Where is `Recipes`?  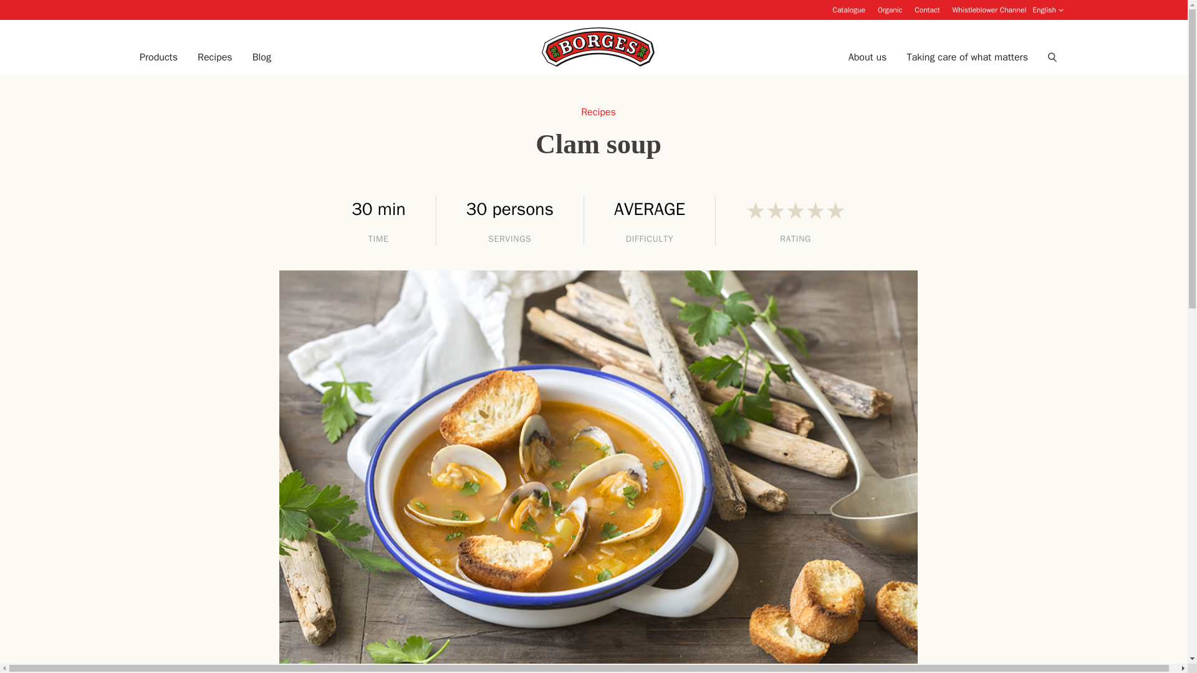
Recipes is located at coordinates (214, 57).